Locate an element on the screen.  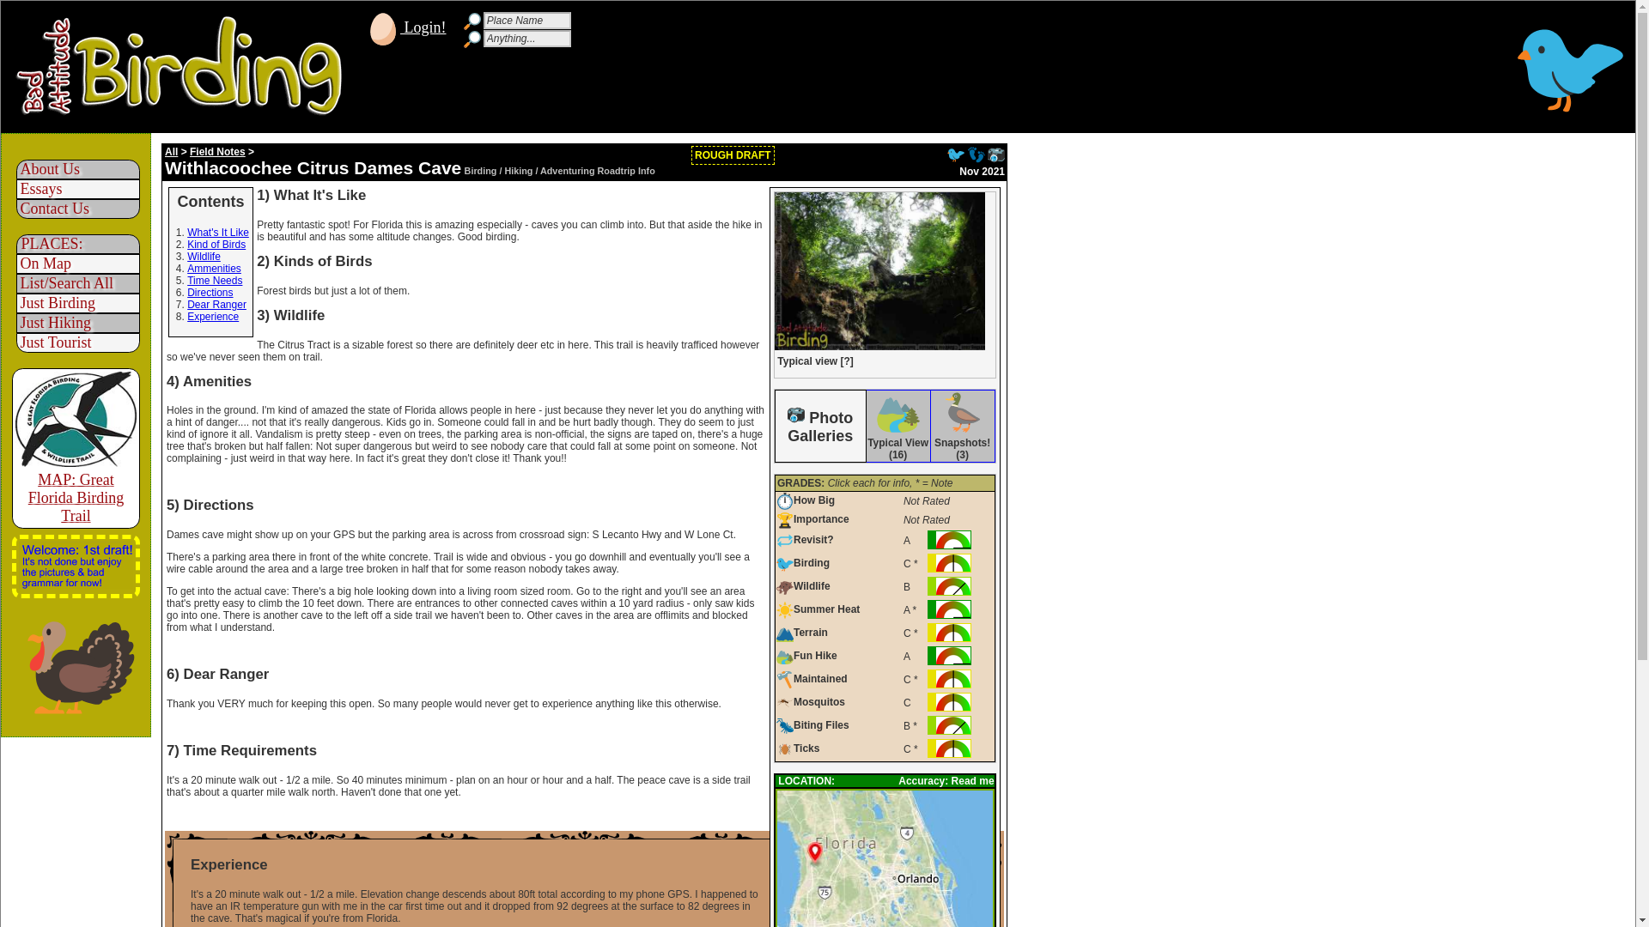
Wildlife is located at coordinates (204, 256).